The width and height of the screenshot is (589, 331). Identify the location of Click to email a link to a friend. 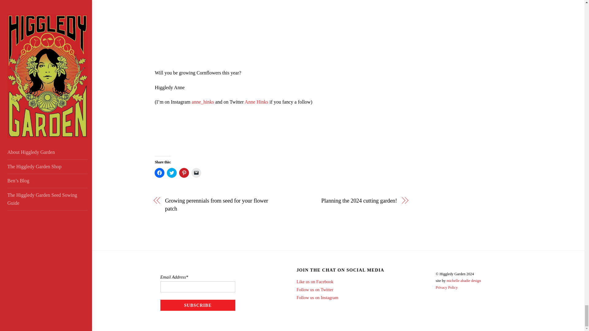
(196, 173).